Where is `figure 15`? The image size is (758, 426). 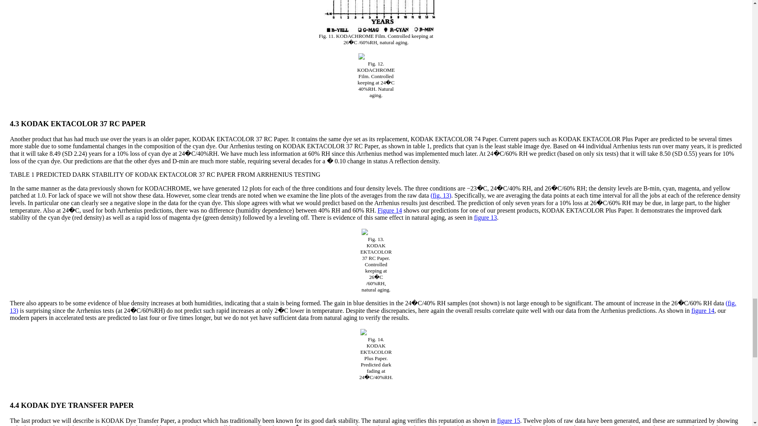 figure 15 is located at coordinates (508, 420).